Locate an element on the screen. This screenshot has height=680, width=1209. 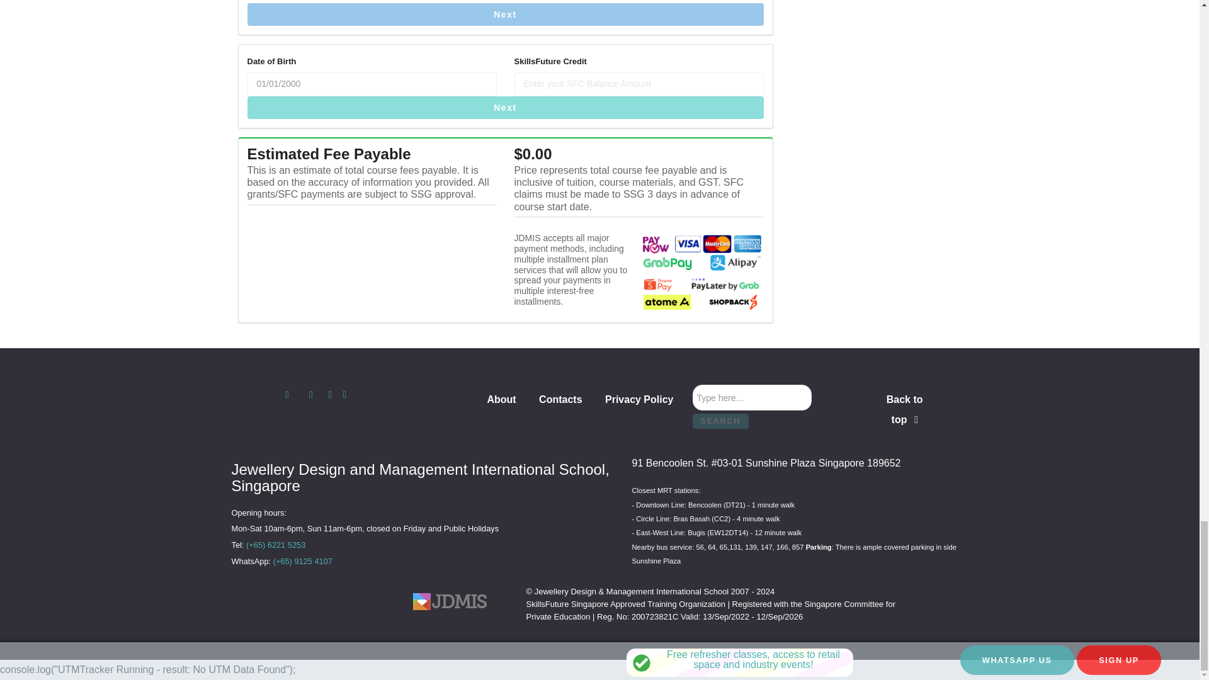
About is located at coordinates (501, 402).